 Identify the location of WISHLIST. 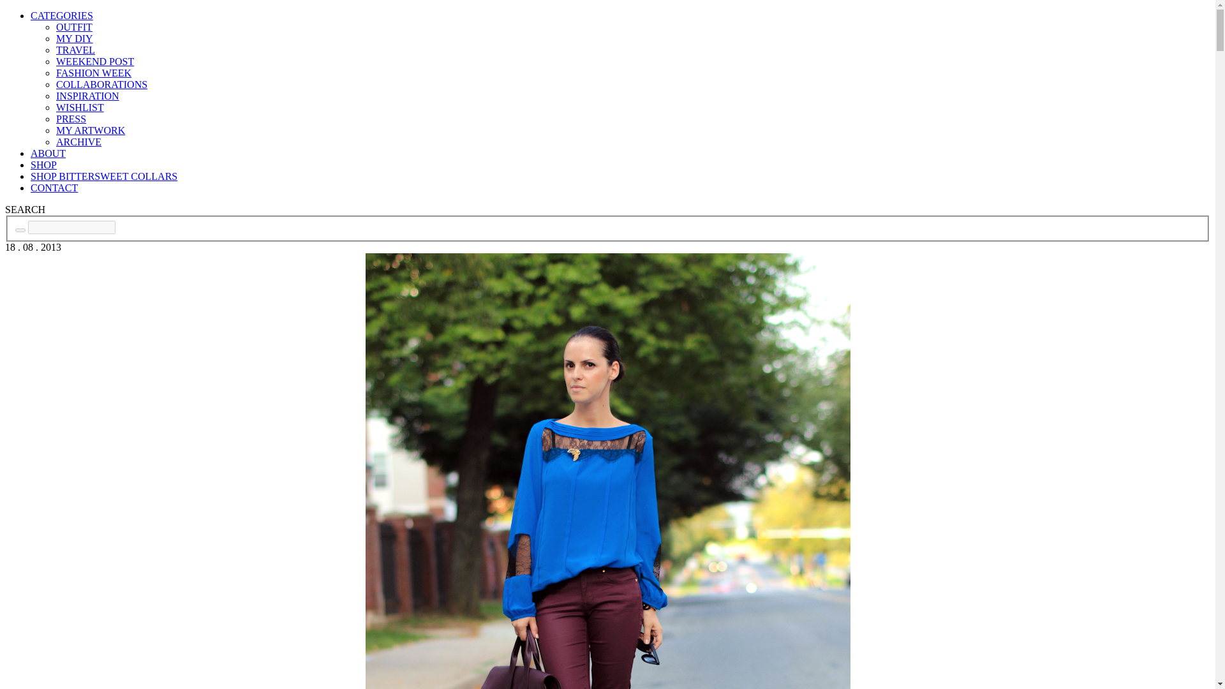
(80, 107).